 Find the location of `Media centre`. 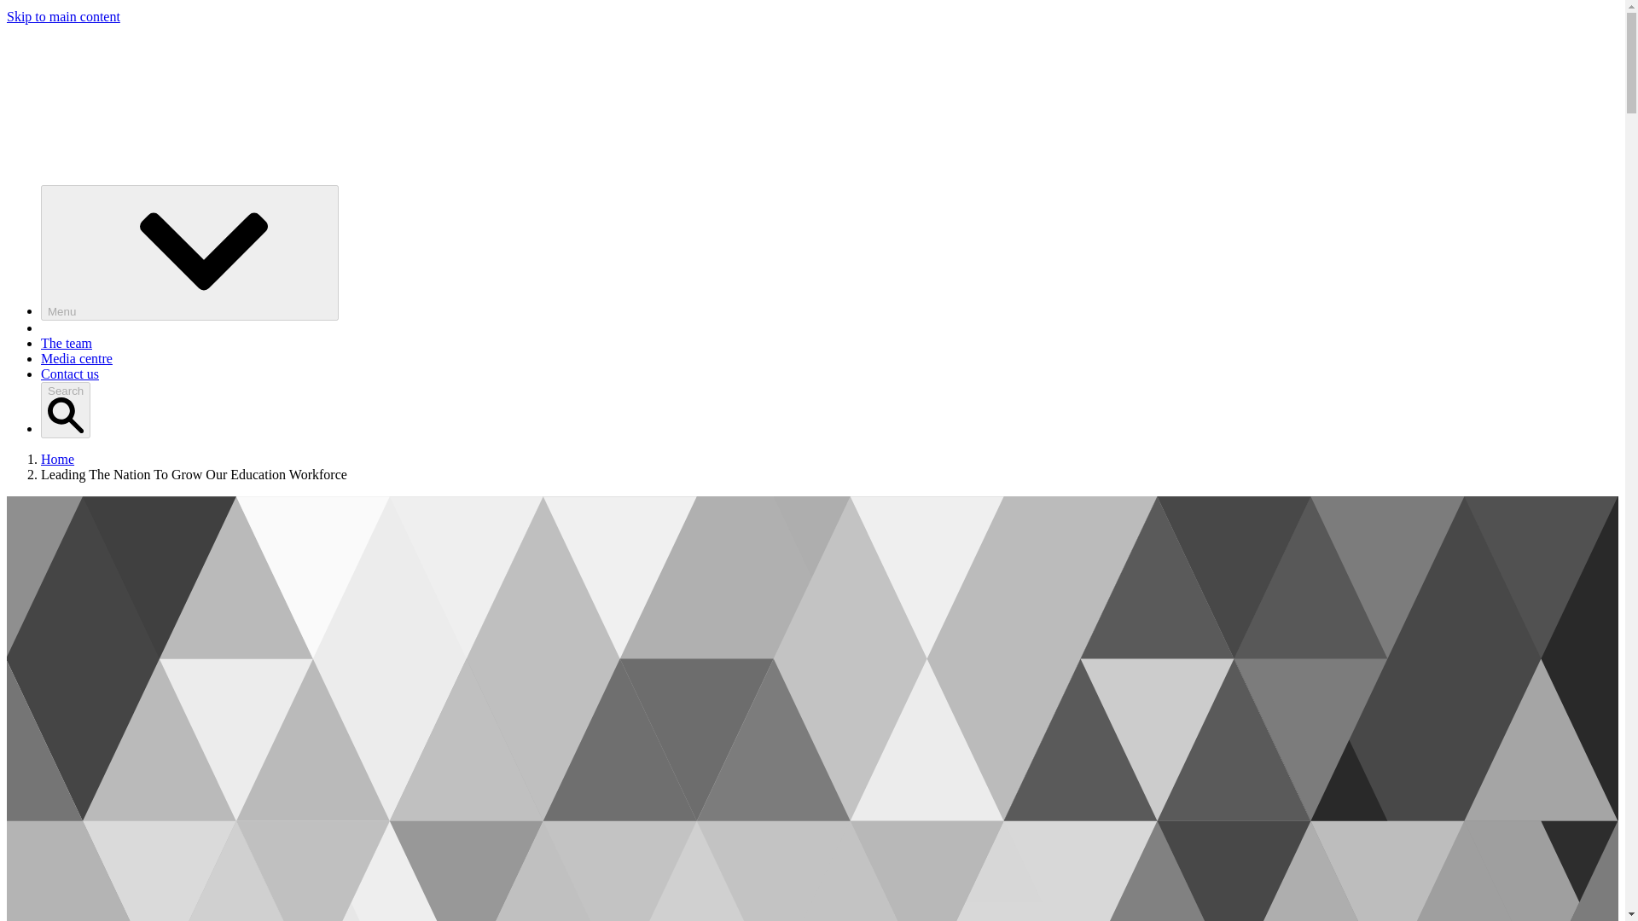

Media centre is located at coordinates (77, 358).